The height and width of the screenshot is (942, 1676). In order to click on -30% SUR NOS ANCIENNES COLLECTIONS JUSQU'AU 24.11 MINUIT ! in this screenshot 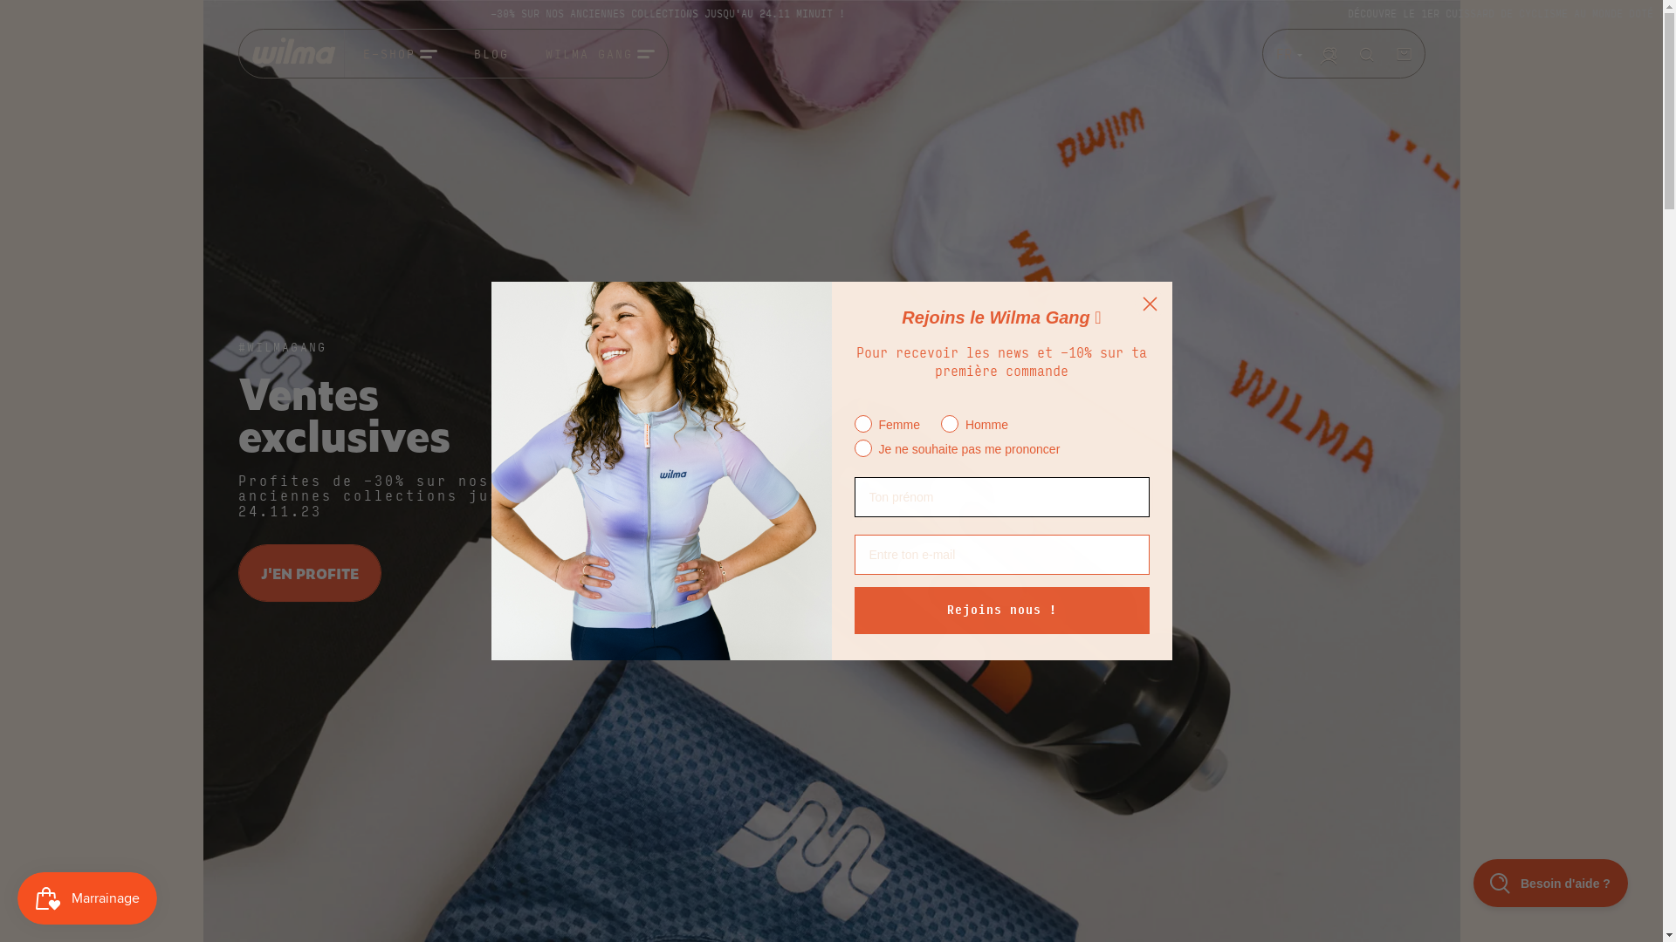, I will do `click(1147, 12)`.